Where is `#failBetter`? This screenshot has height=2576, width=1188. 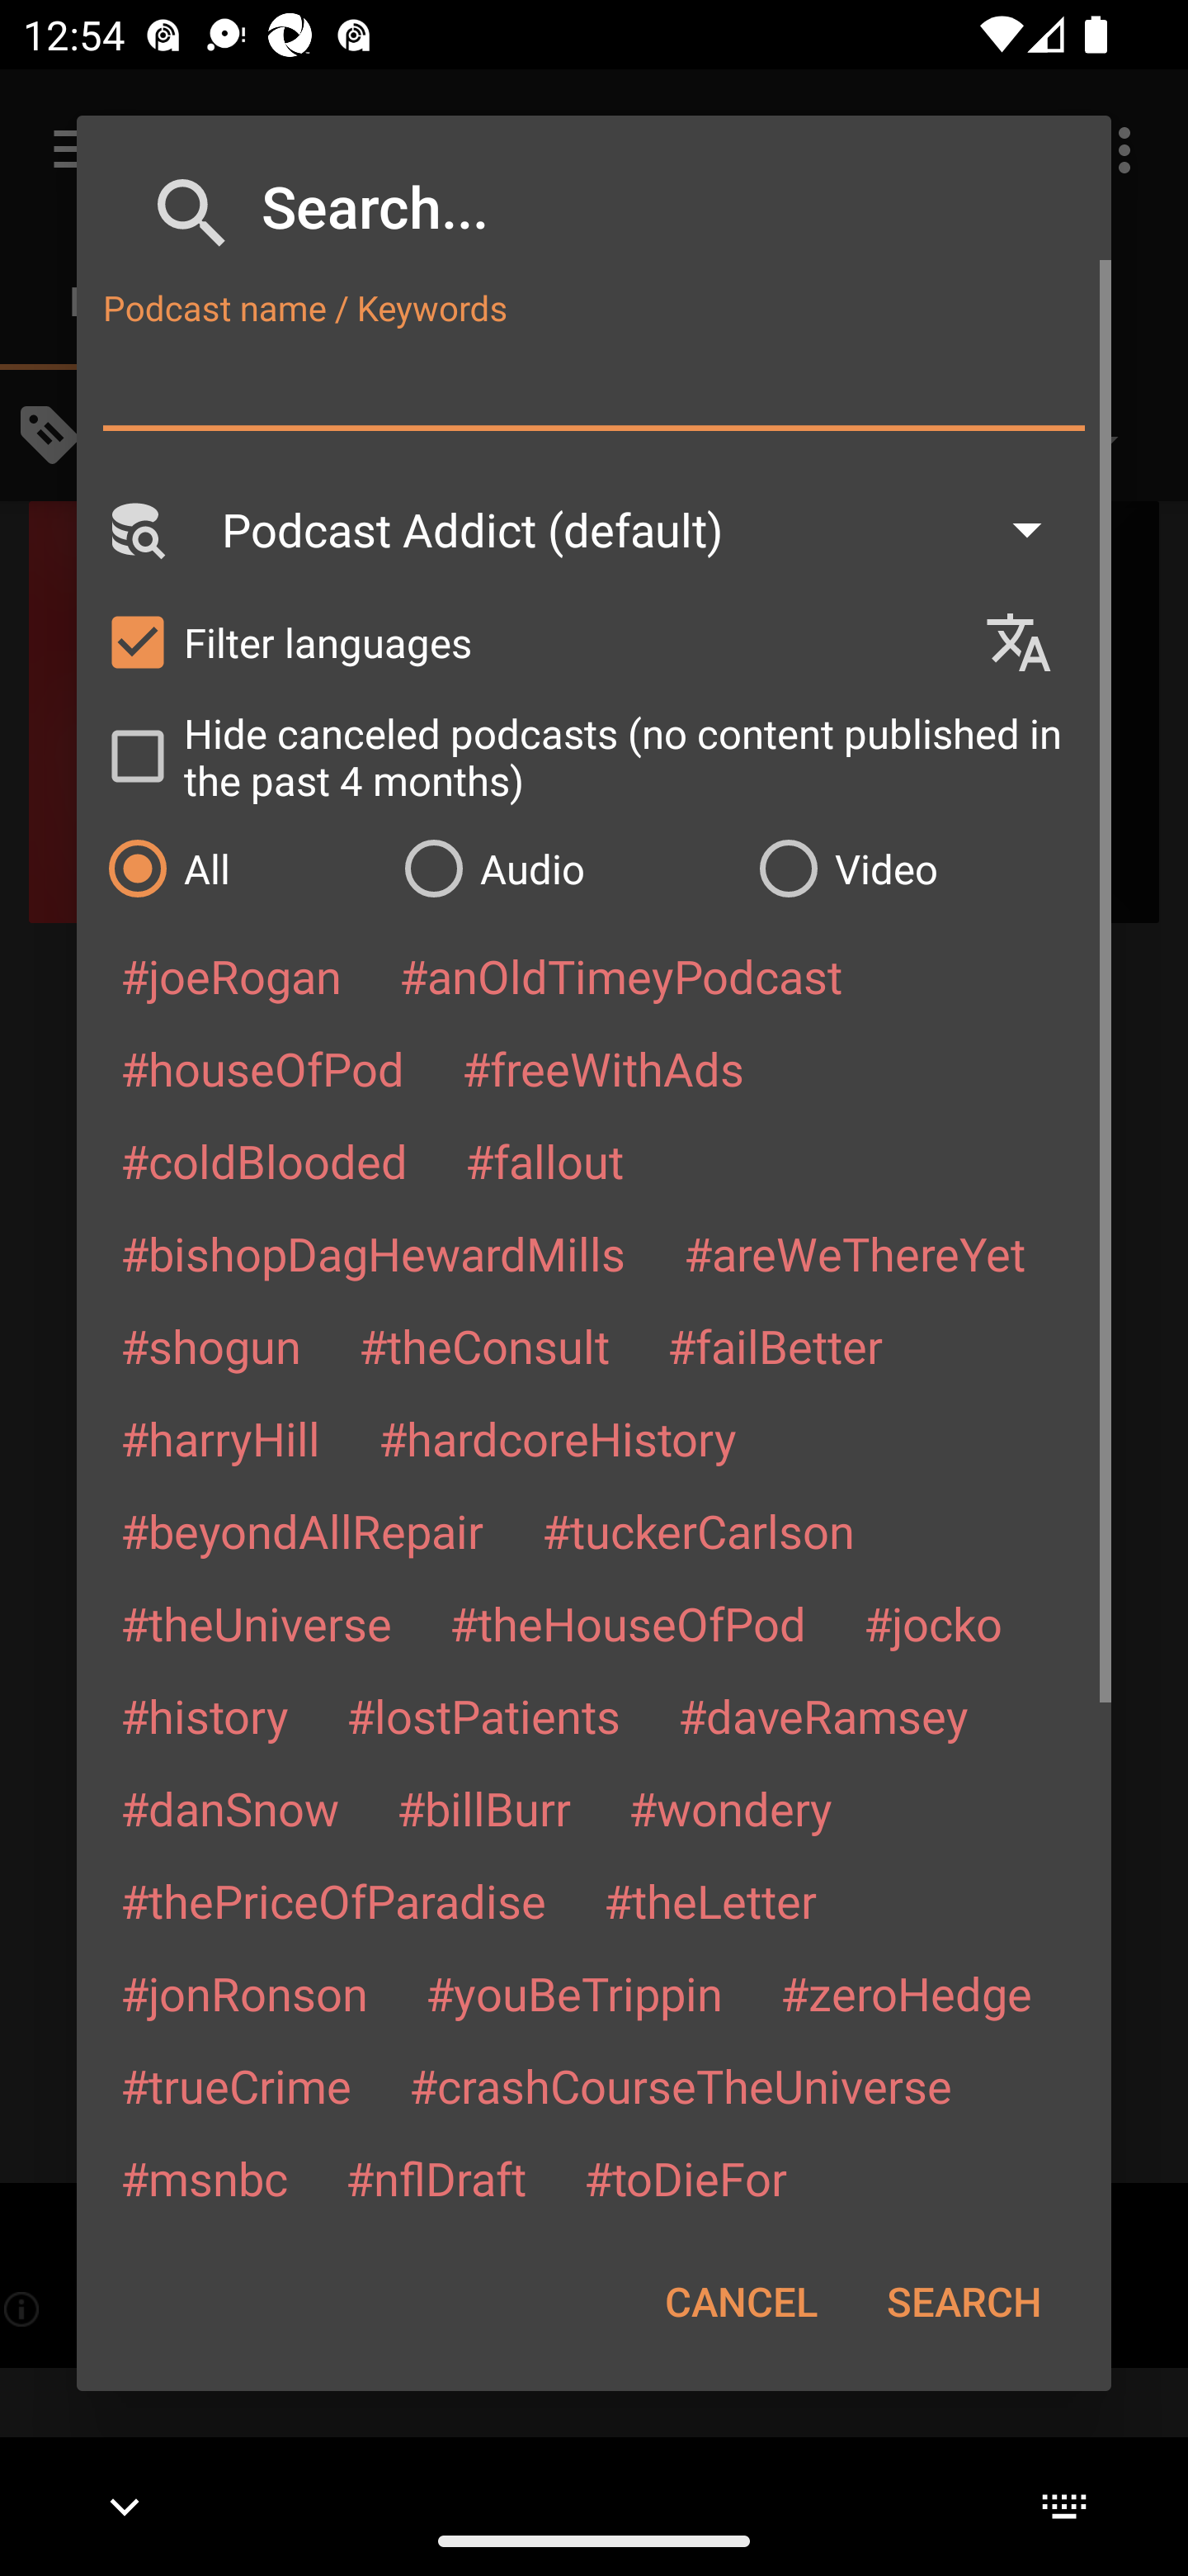
#failBetter is located at coordinates (775, 1346).